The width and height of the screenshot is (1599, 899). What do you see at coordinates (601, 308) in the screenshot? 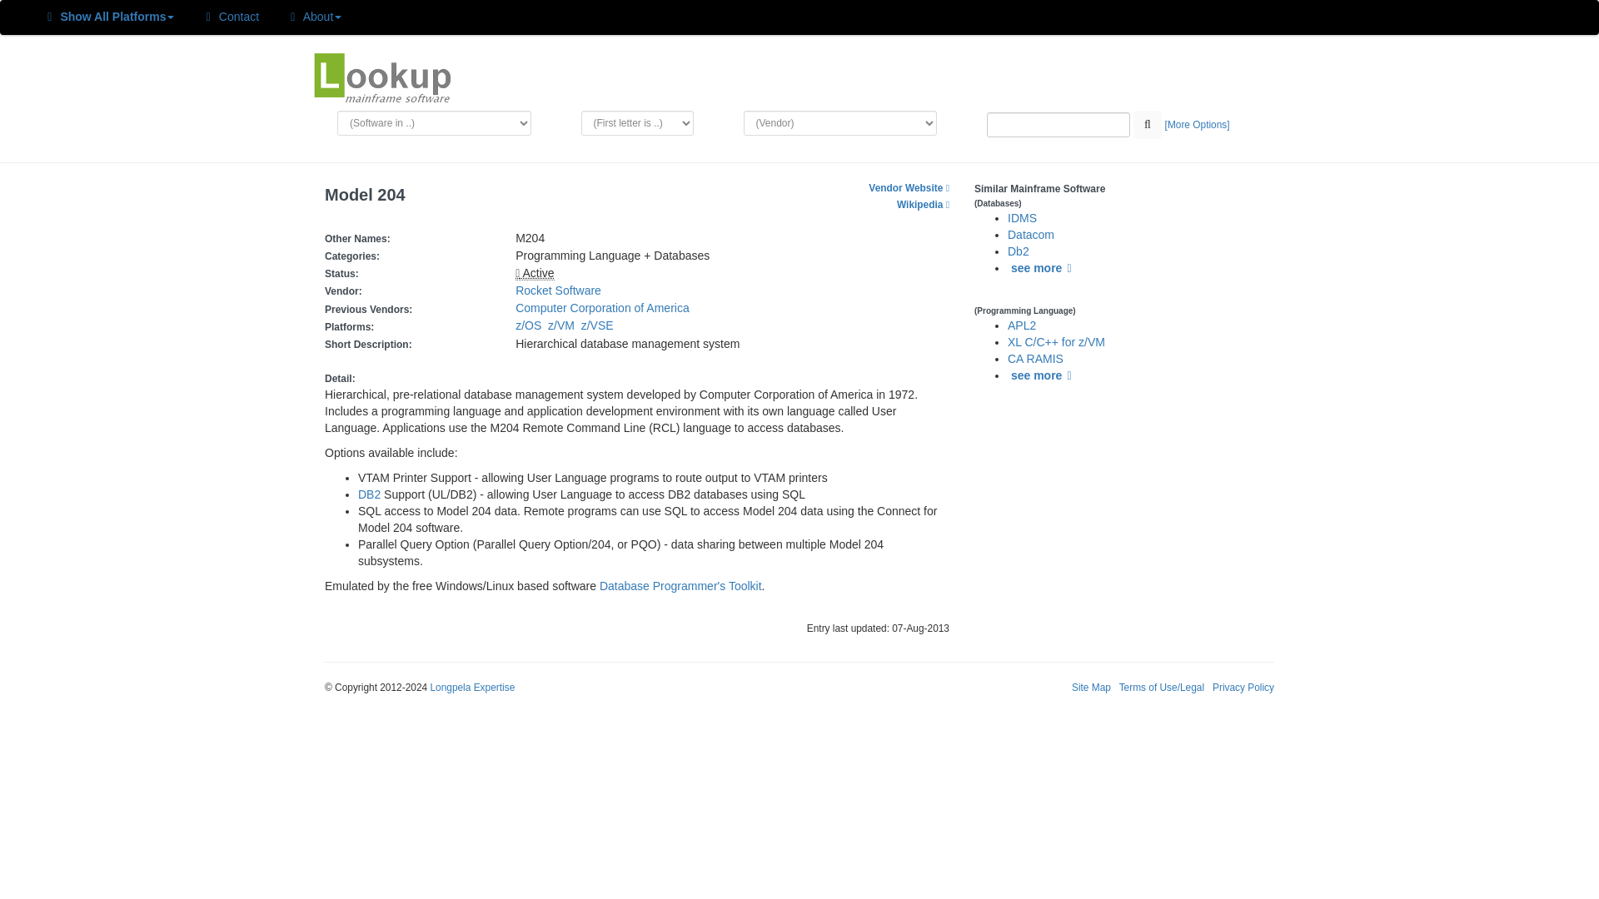
I see `See information about Computer Corporation of America` at bounding box center [601, 308].